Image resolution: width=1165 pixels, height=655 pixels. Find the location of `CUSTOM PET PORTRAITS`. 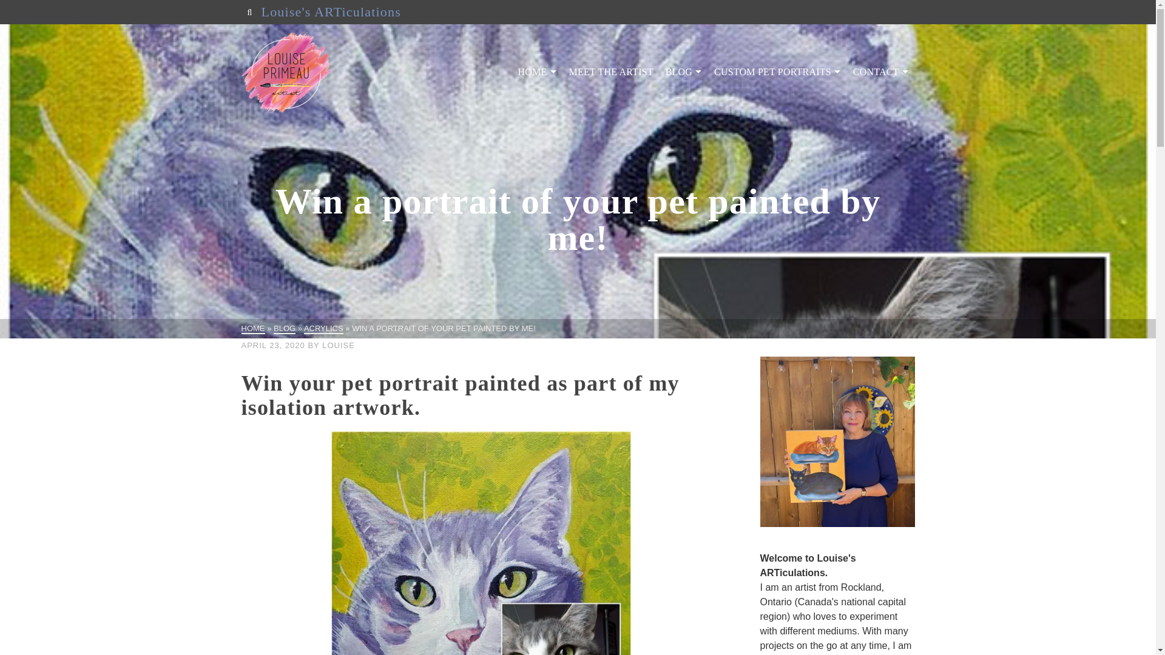

CUSTOM PET PORTRAITS is located at coordinates (777, 72).